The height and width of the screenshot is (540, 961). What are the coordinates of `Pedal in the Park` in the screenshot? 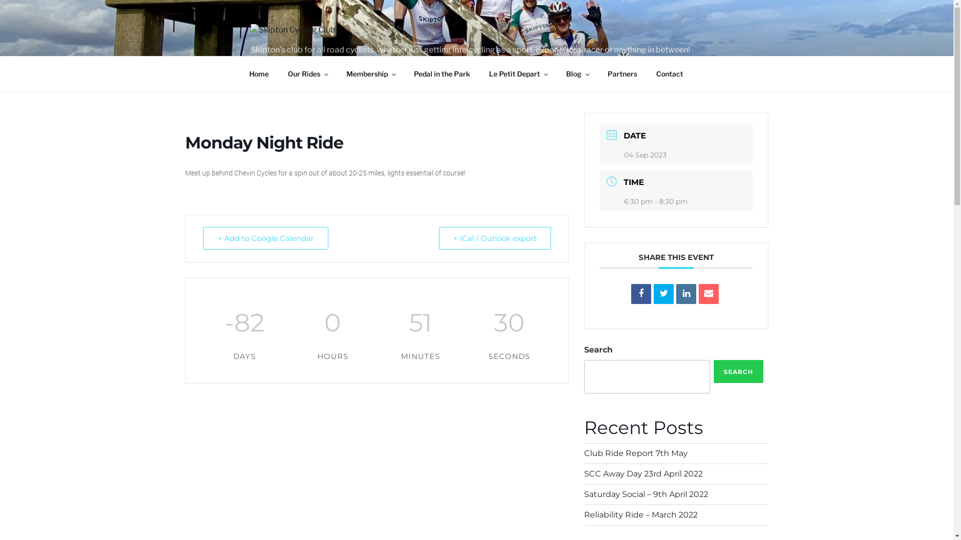 It's located at (442, 74).